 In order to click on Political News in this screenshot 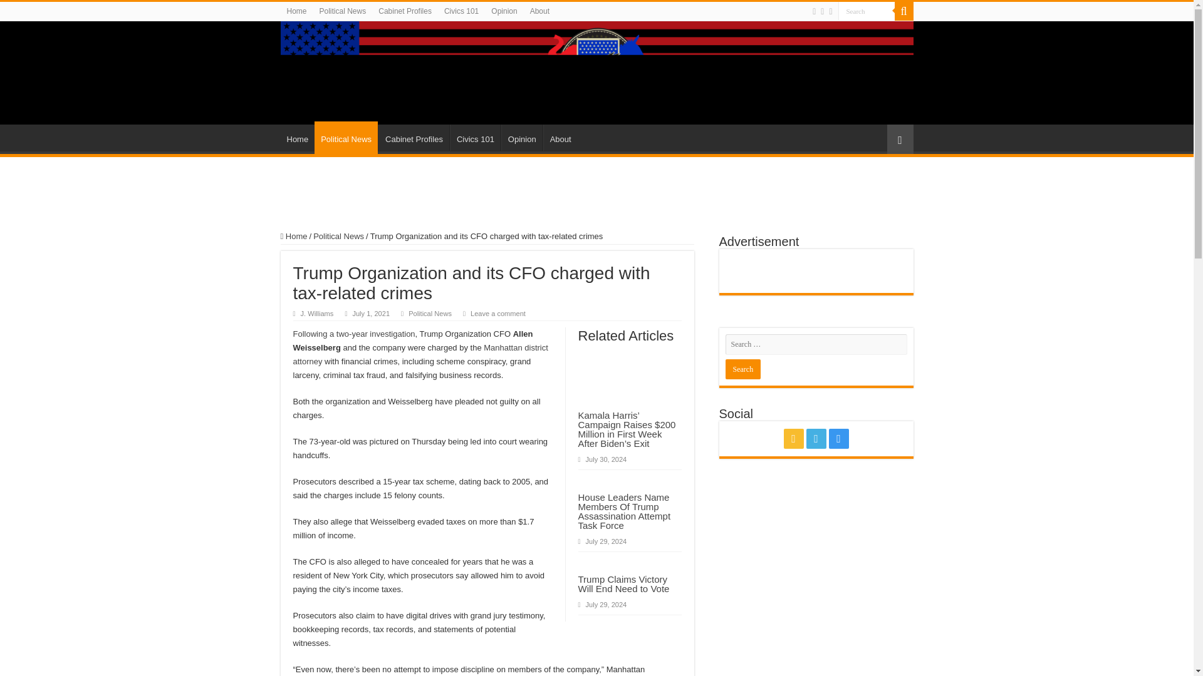, I will do `click(343, 11)`.